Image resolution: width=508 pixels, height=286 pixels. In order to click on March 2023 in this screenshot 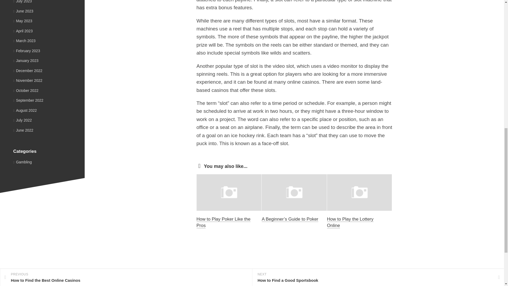, I will do `click(24, 41)`.